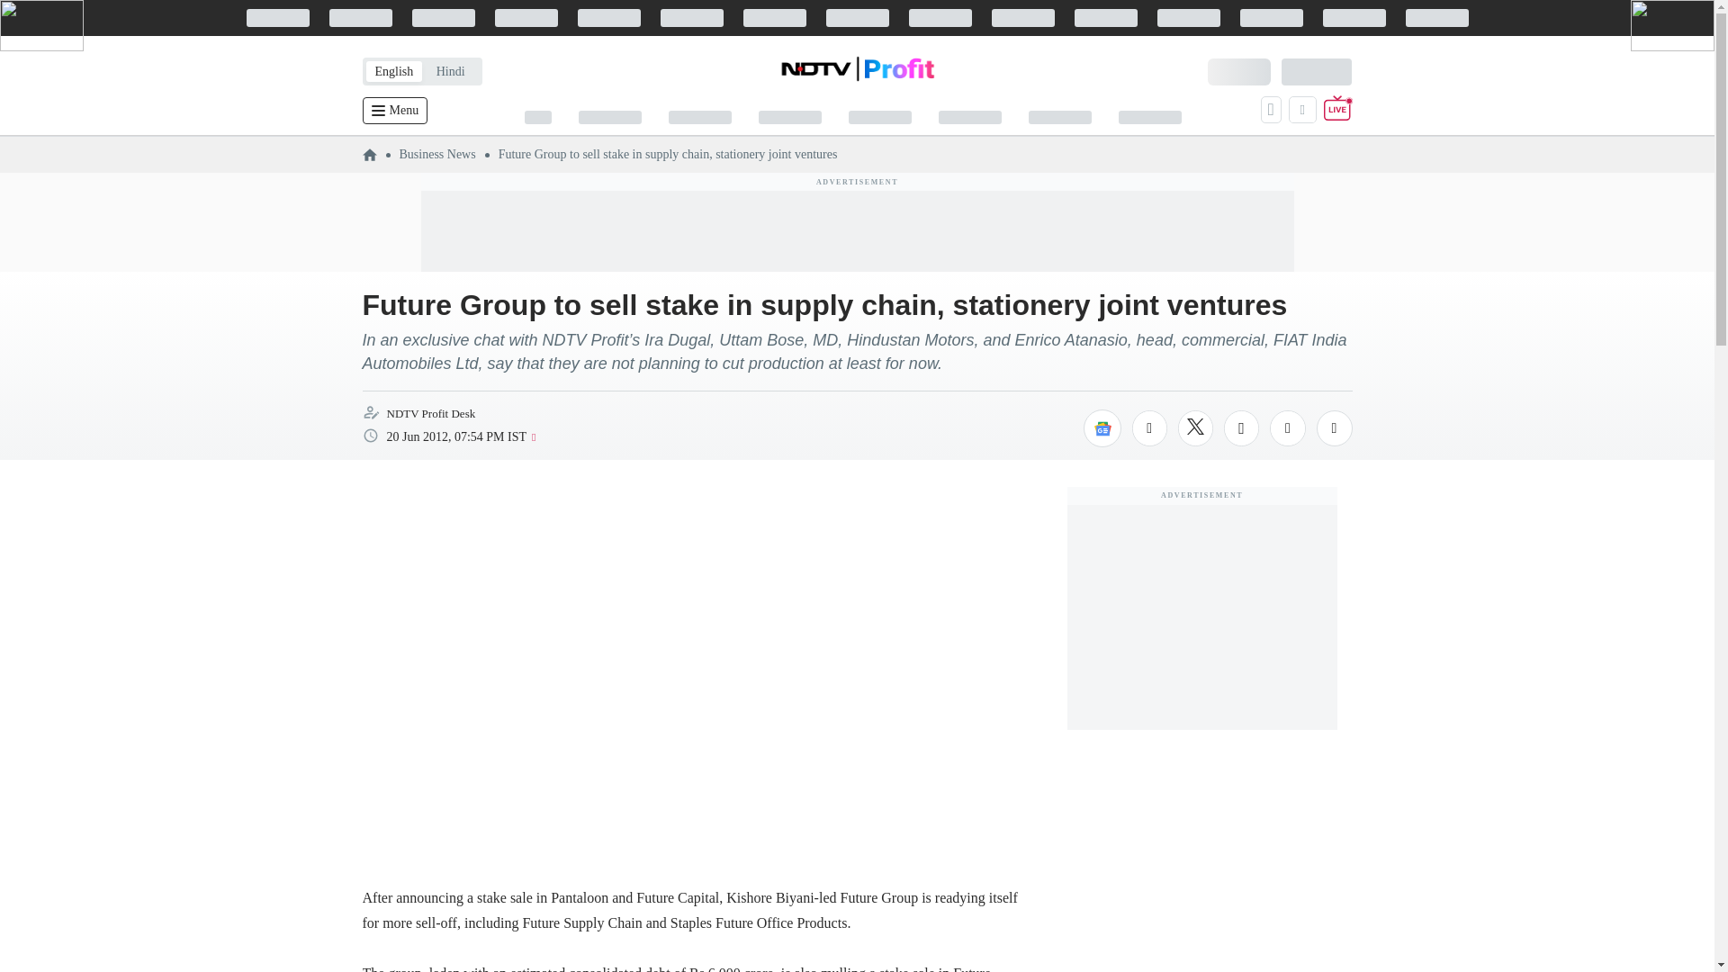  Describe the element at coordinates (1337, 110) in the screenshot. I see `Live TV` at that location.